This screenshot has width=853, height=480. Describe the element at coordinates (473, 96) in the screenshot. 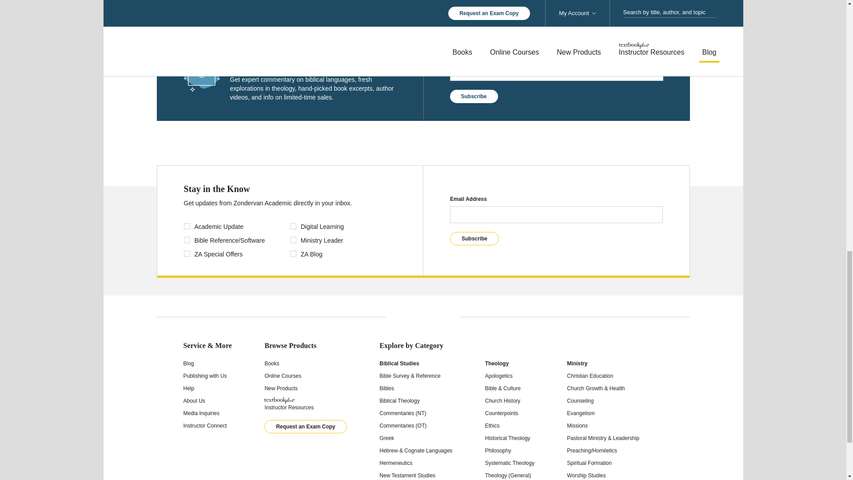

I see `Subscribe` at that location.